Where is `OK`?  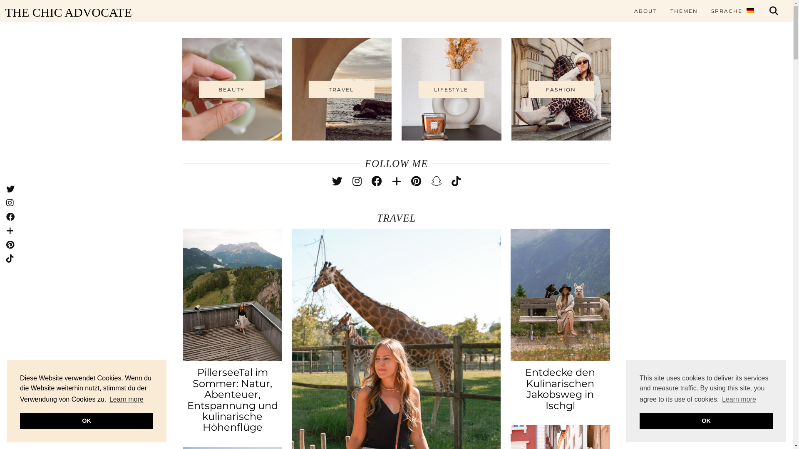
OK is located at coordinates (706, 421).